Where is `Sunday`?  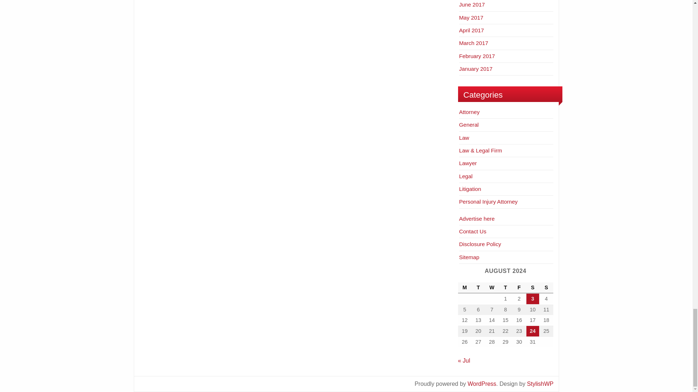 Sunday is located at coordinates (546, 287).